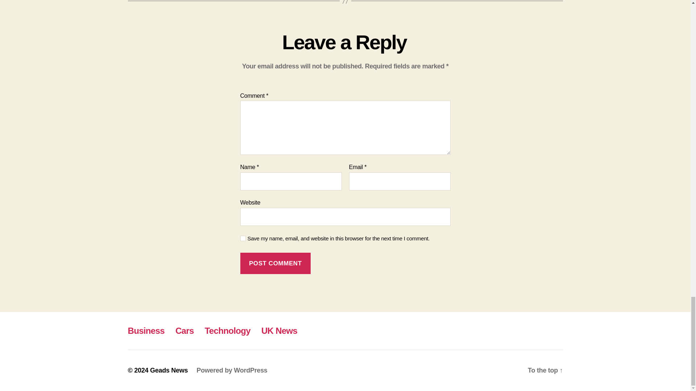 The height and width of the screenshot is (391, 696). Describe the element at coordinates (243, 238) in the screenshot. I see `yes` at that location.